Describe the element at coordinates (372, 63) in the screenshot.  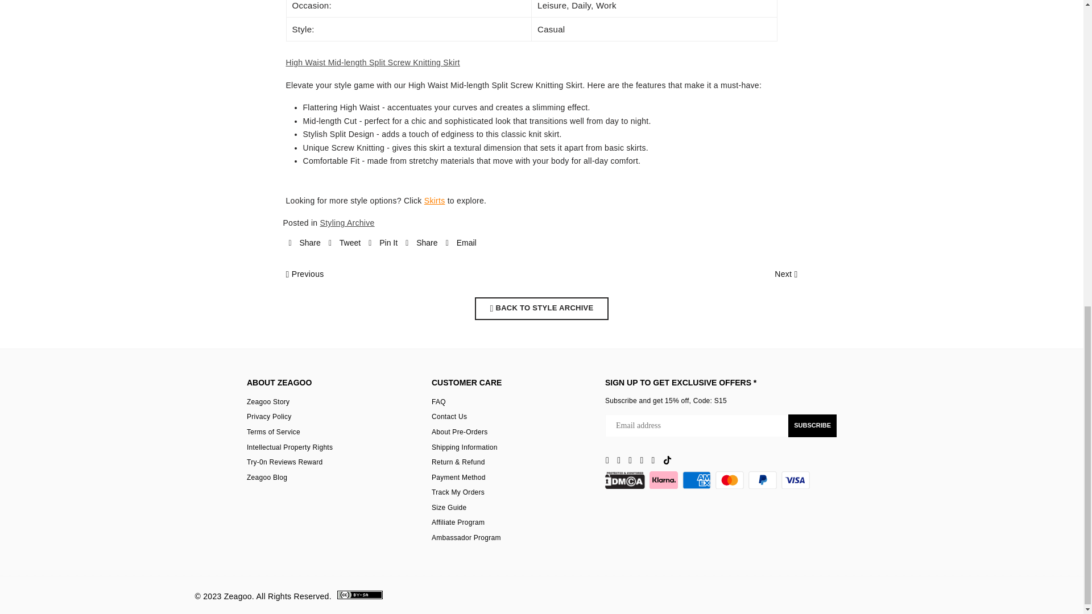
I see `High Waist Mid-length Split Screw Knitting Skirt` at that location.